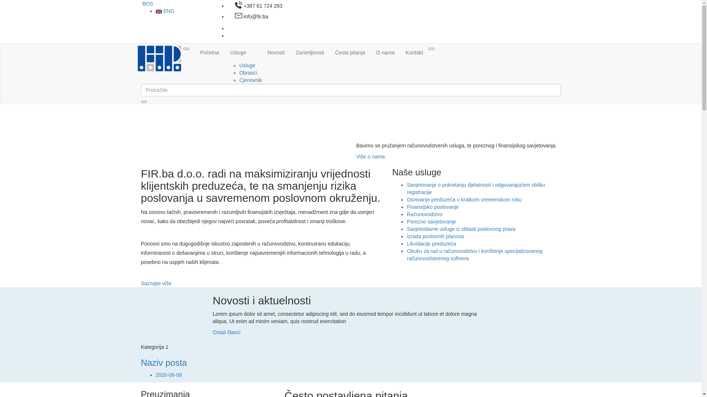 This screenshot has height=397, width=707. What do you see at coordinates (147, 4) in the screenshot?
I see `BOS` at bounding box center [147, 4].